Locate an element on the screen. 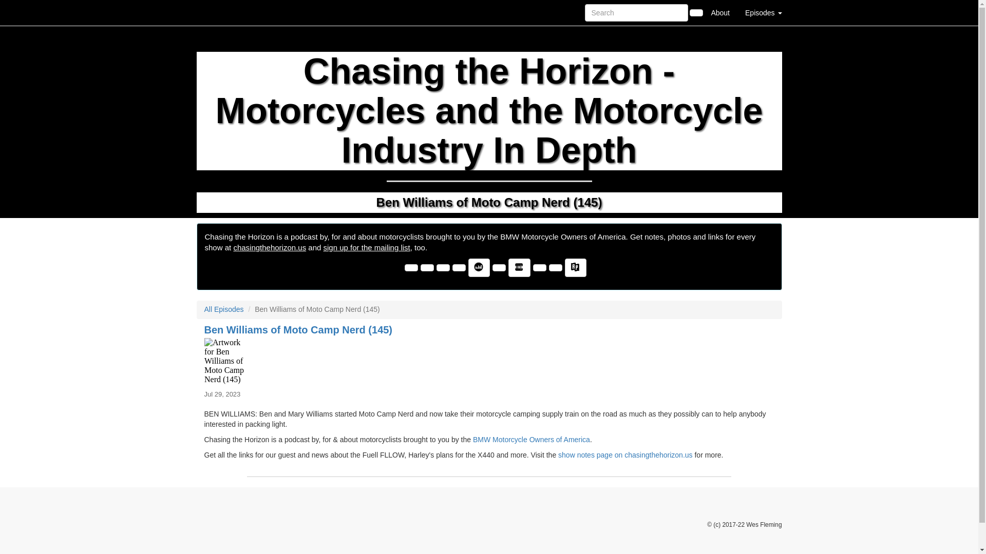 This screenshot has height=554, width=986. Home Page is located at coordinates (217, 12).